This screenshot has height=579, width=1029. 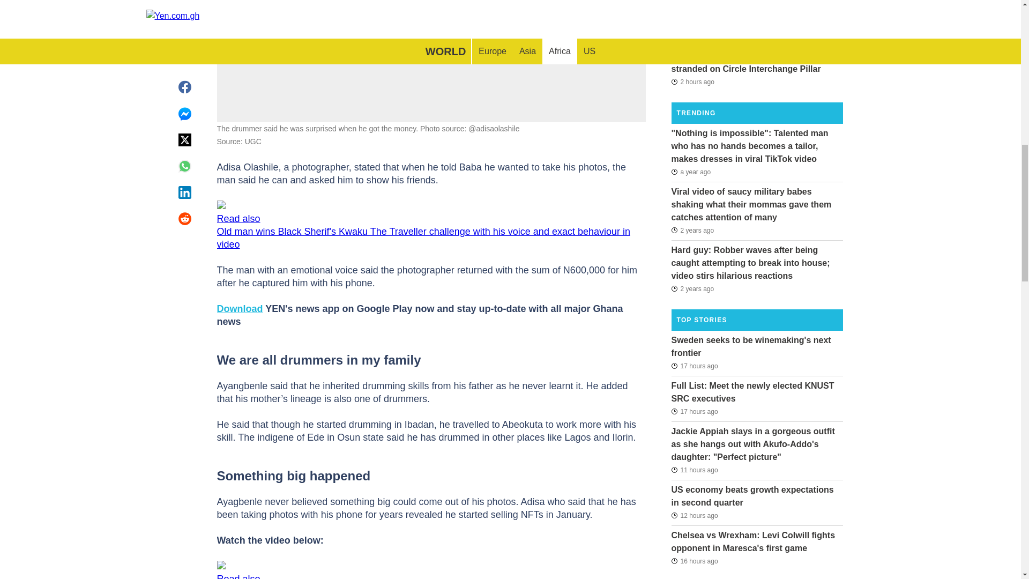 What do you see at coordinates (694, 366) in the screenshot?
I see `2024-07-25T08:18:04Z` at bounding box center [694, 366].